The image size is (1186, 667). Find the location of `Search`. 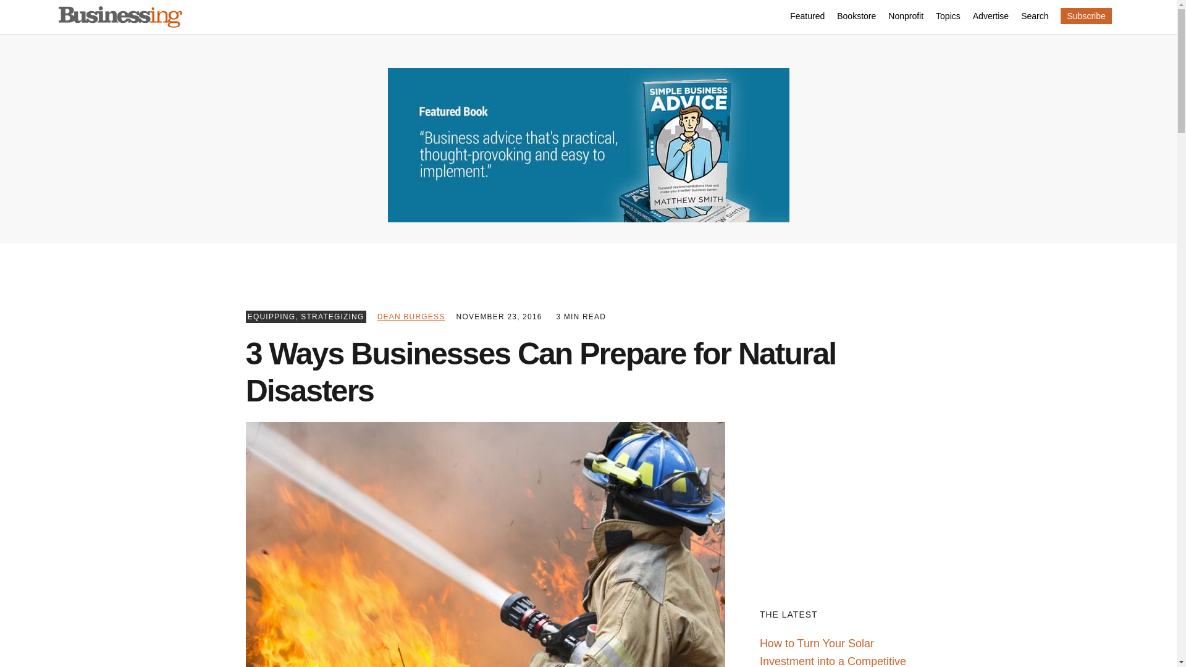

Search is located at coordinates (1035, 17).